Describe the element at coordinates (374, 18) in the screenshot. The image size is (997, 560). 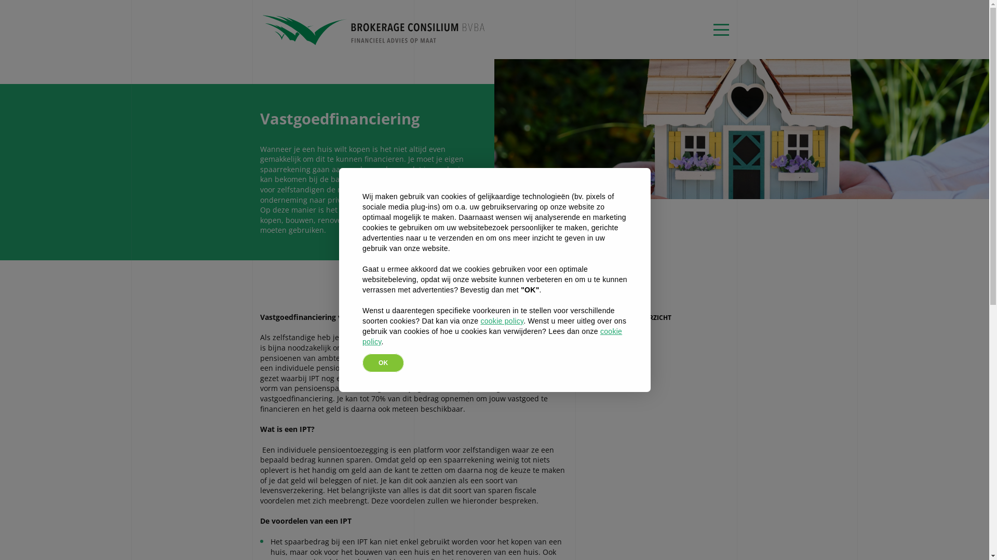
I see `Brokerage Consilium` at that location.